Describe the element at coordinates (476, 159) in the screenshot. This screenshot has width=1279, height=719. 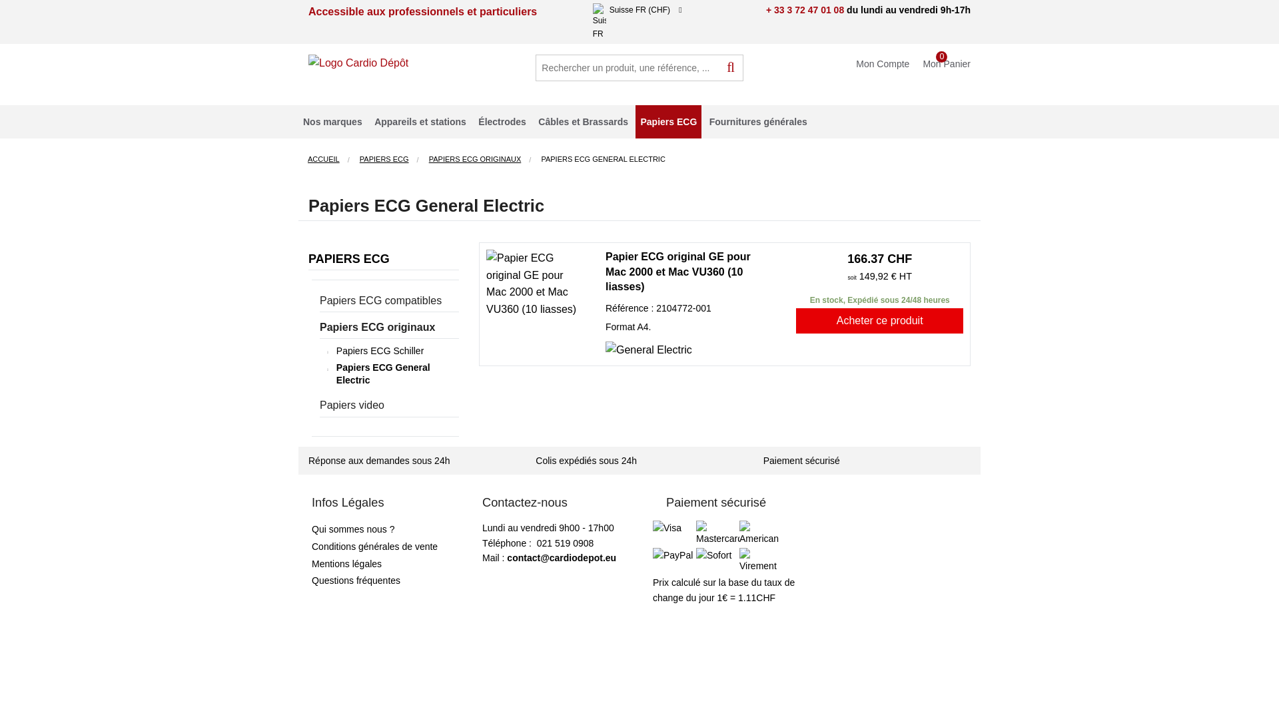
I see `PAPIERS ECG ORIGINAUX` at that location.